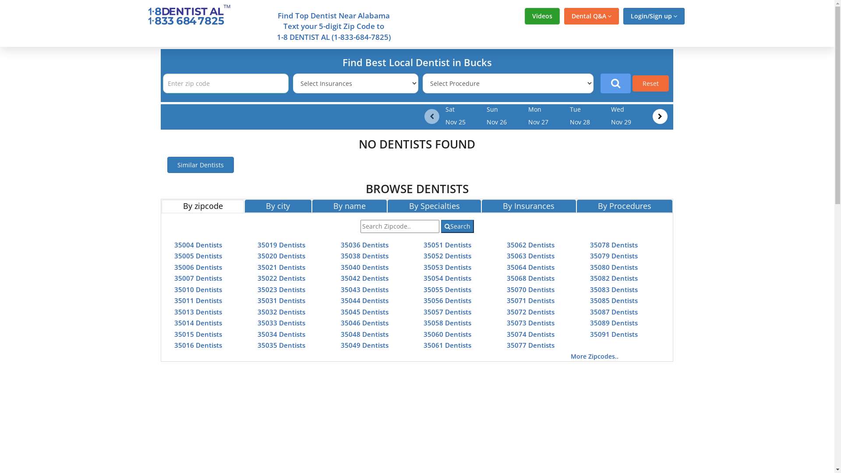  I want to click on 35089 Dentists, so click(614, 323).